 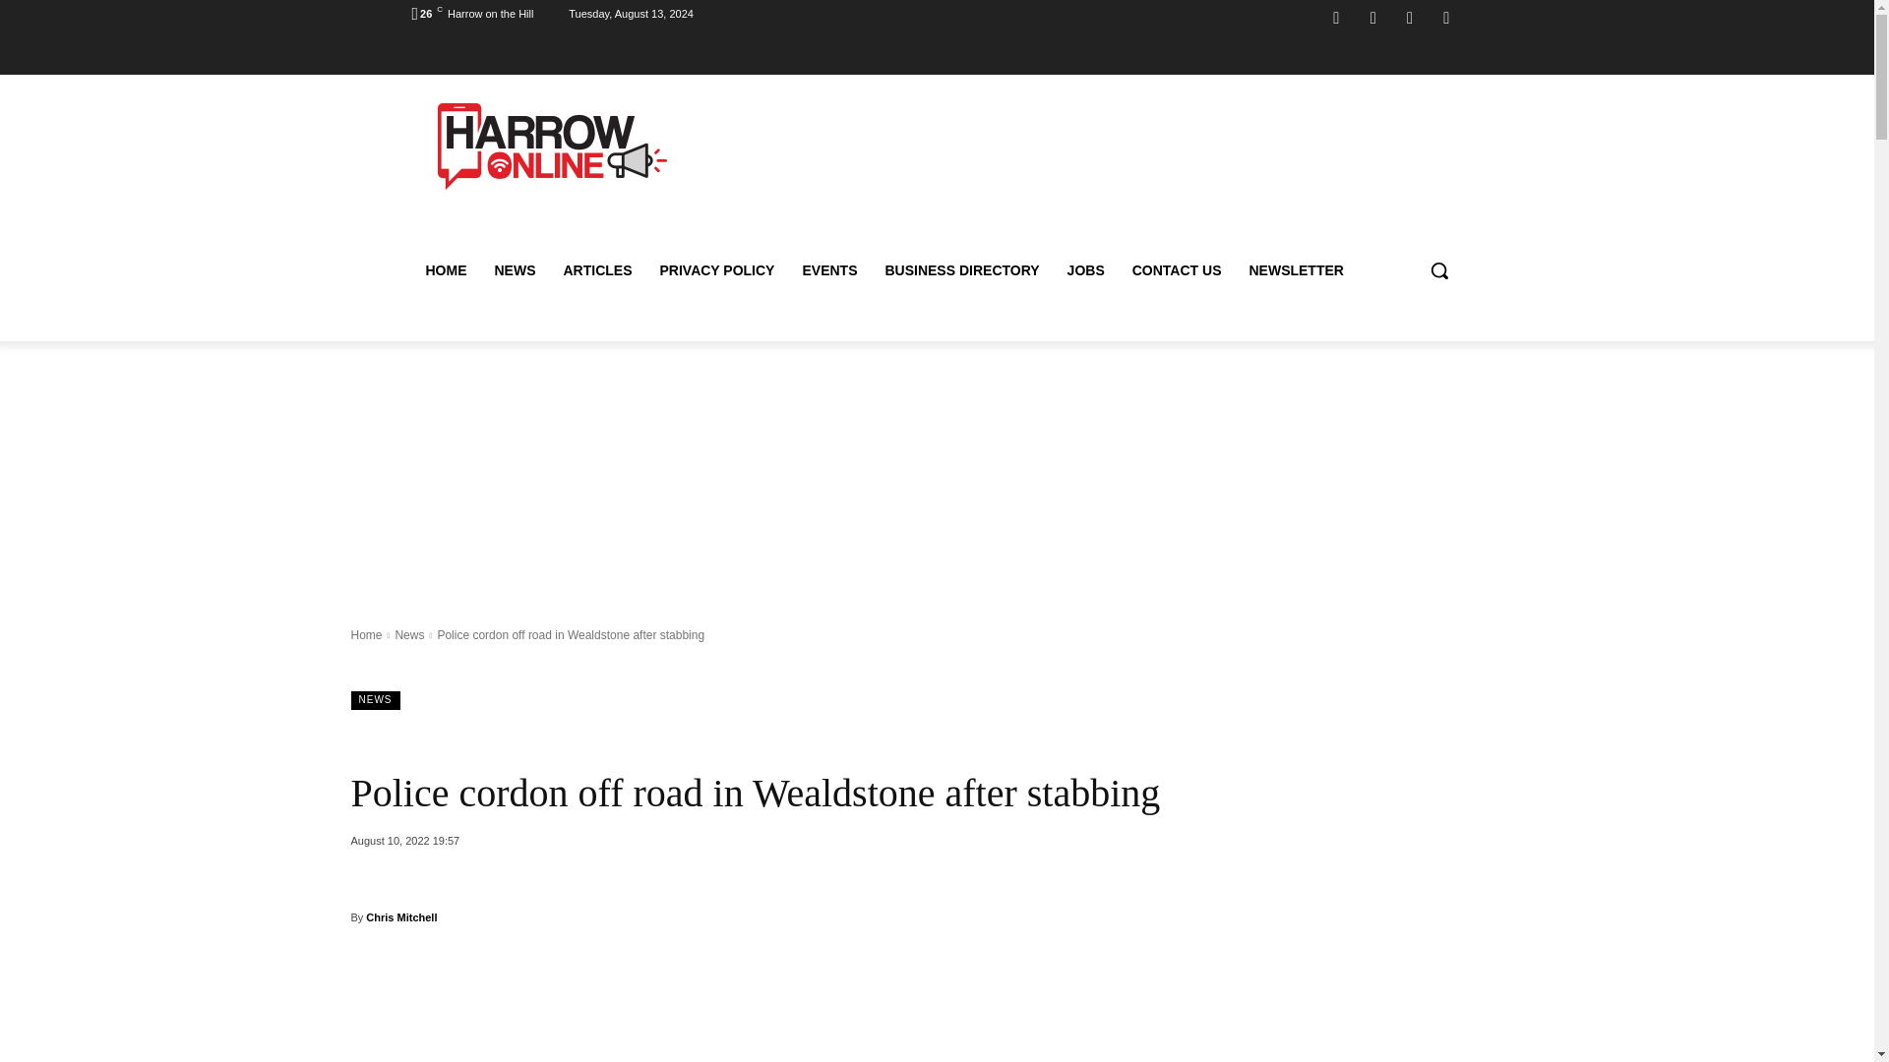 I want to click on JOBS, so click(x=1086, y=269).